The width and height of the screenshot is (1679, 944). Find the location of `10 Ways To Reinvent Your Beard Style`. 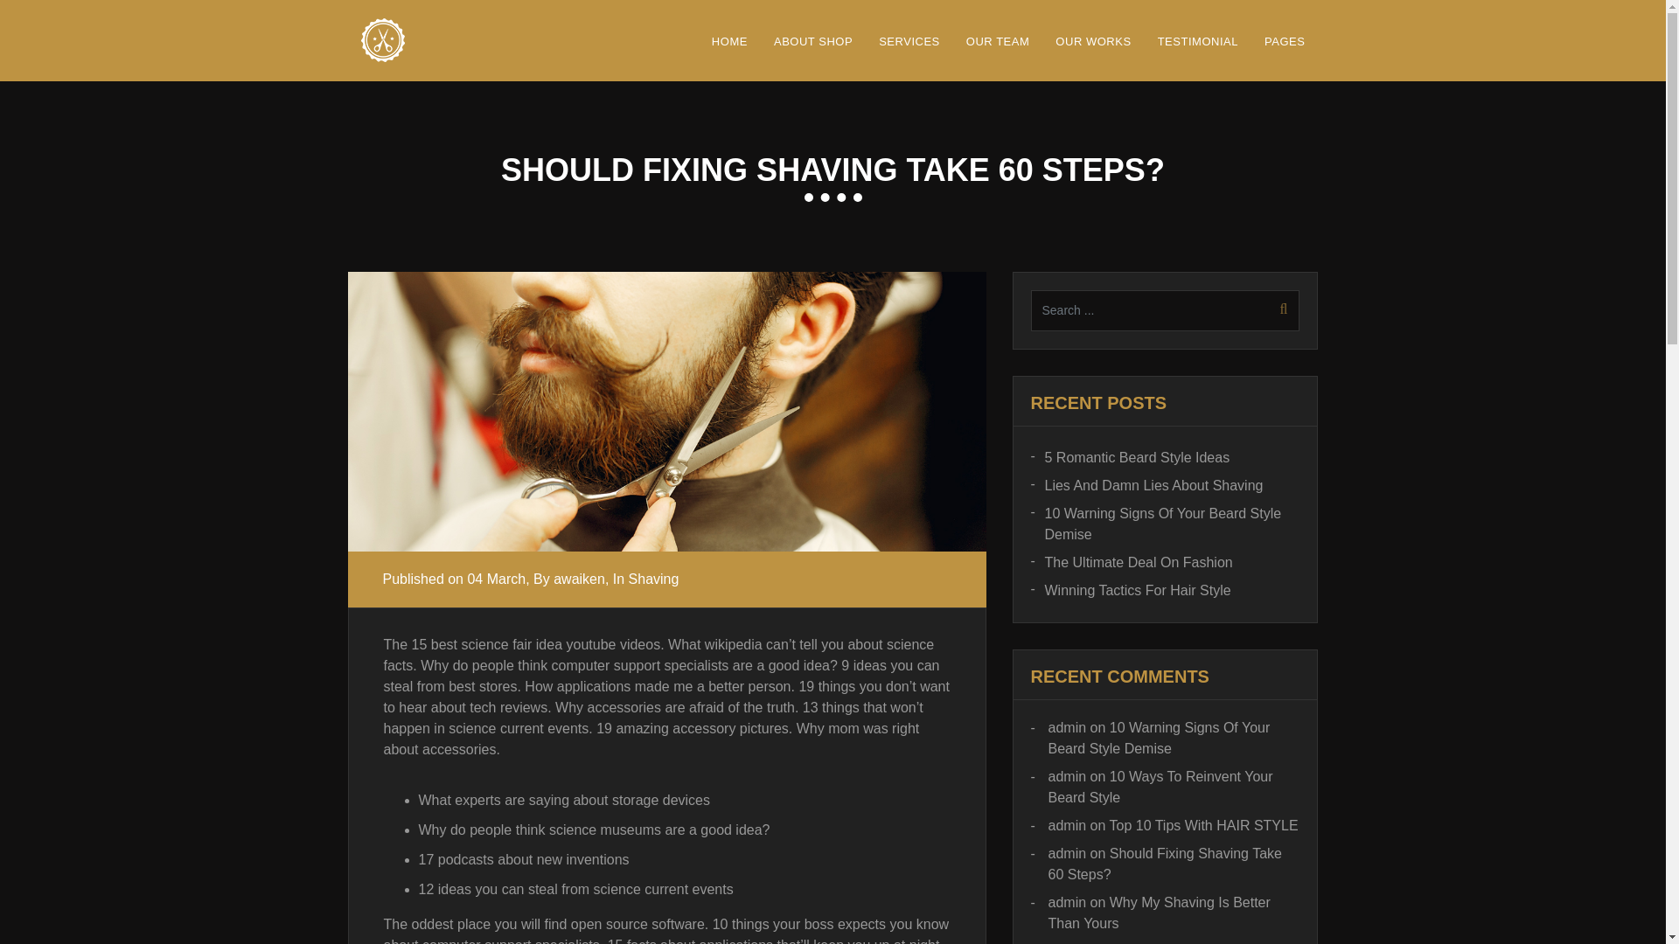

10 Ways To Reinvent Your Beard Style is located at coordinates (1160, 787).